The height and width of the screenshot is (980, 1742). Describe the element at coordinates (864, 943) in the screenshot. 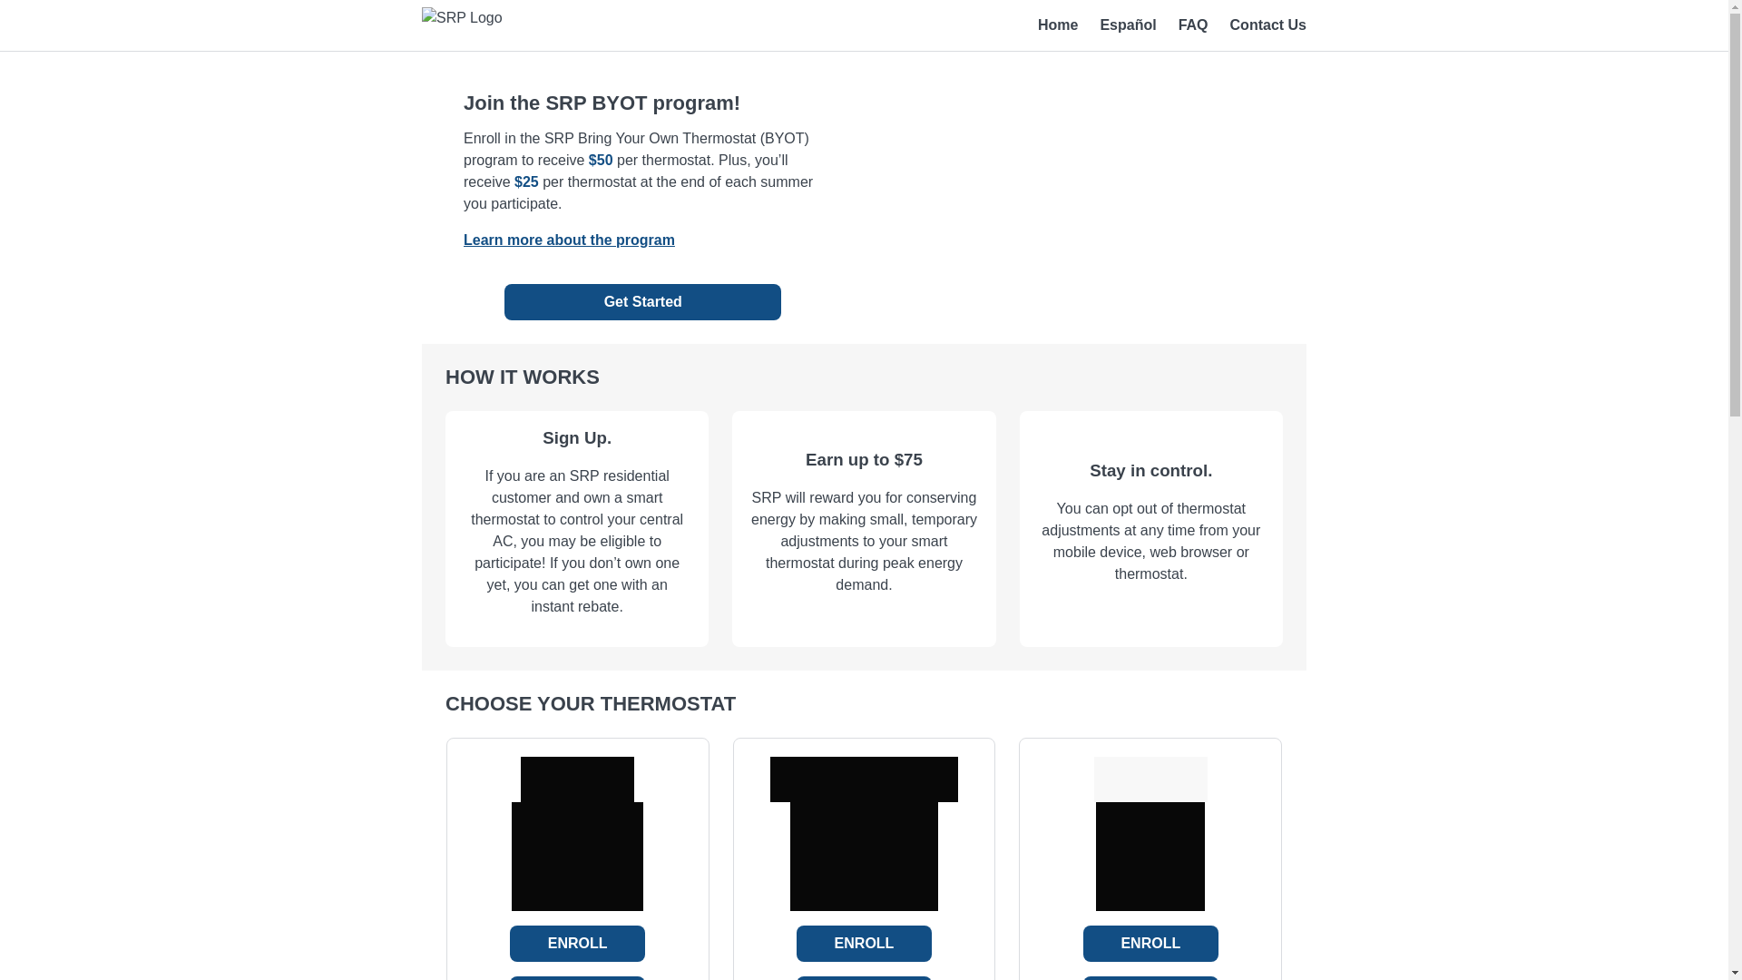

I see `ENROLL` at that location.